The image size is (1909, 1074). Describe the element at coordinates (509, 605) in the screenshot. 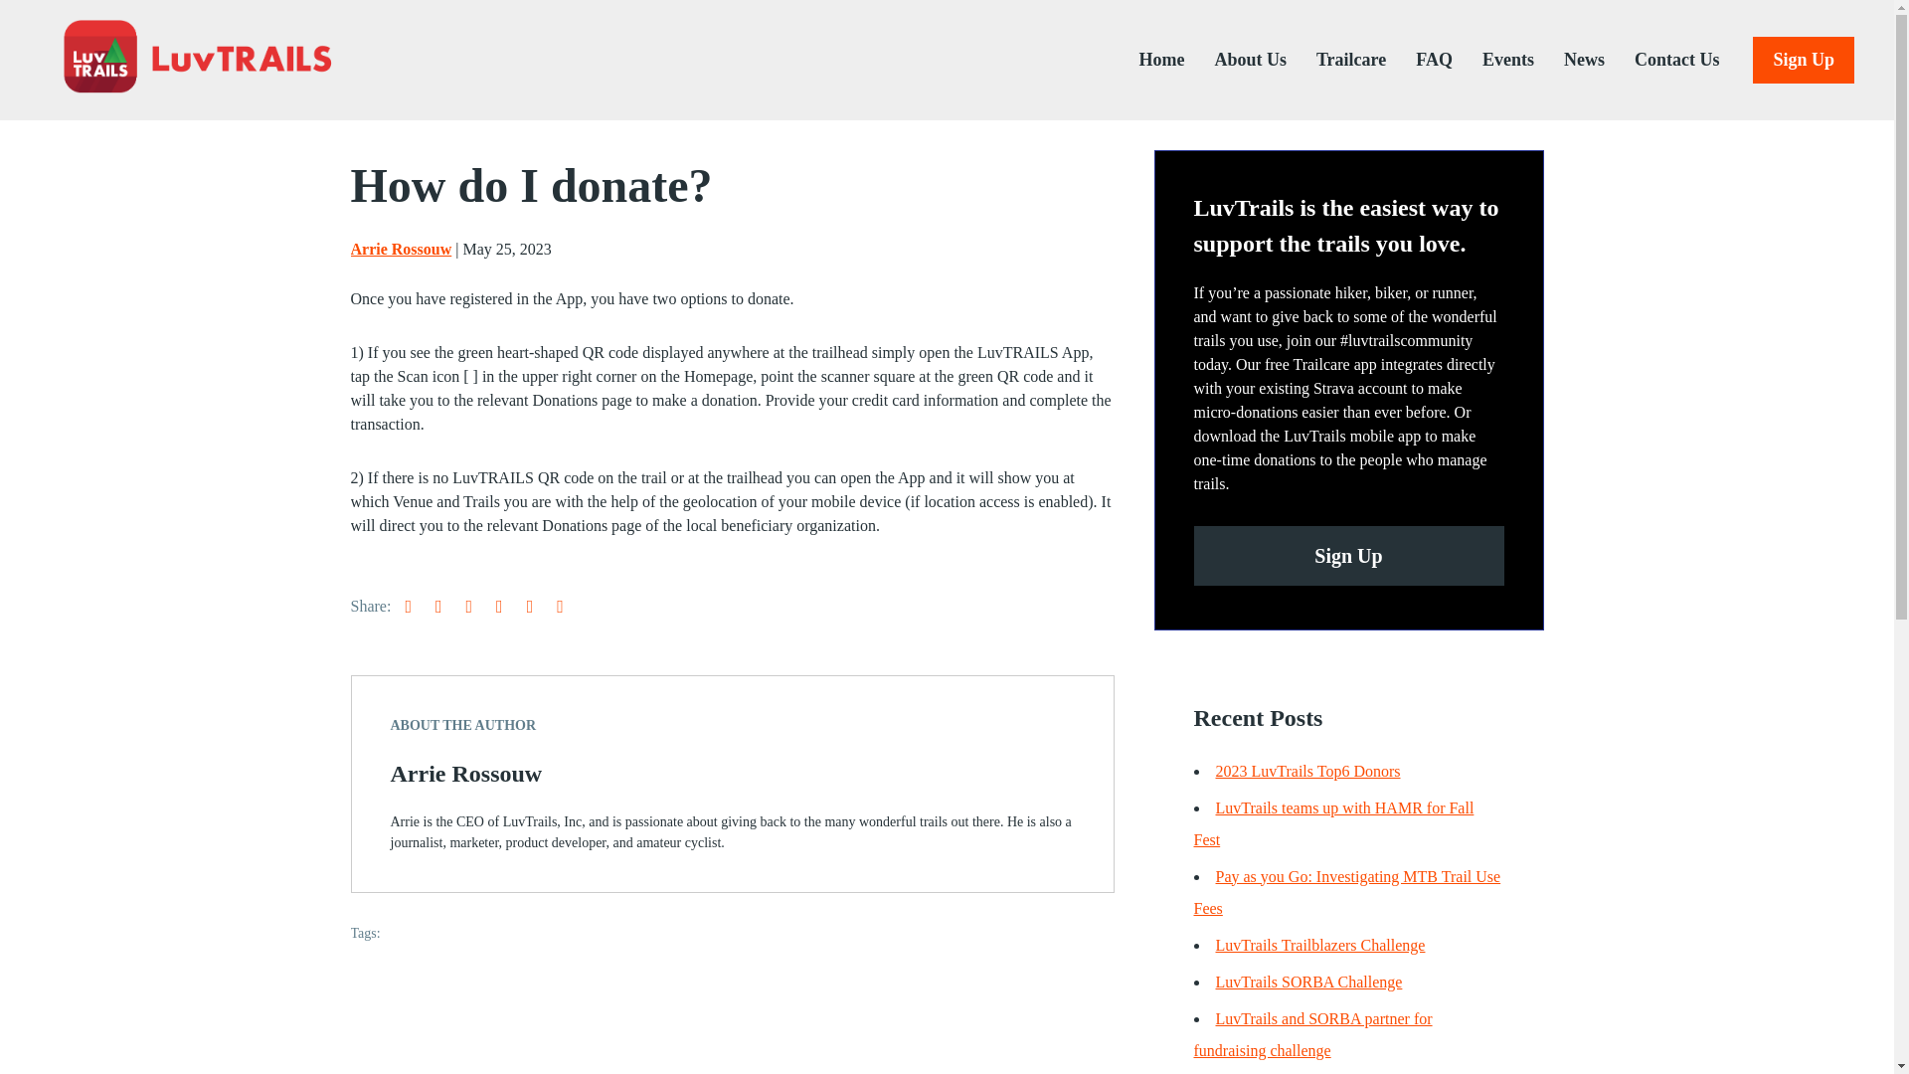

I see `Share via Signal` at that location.